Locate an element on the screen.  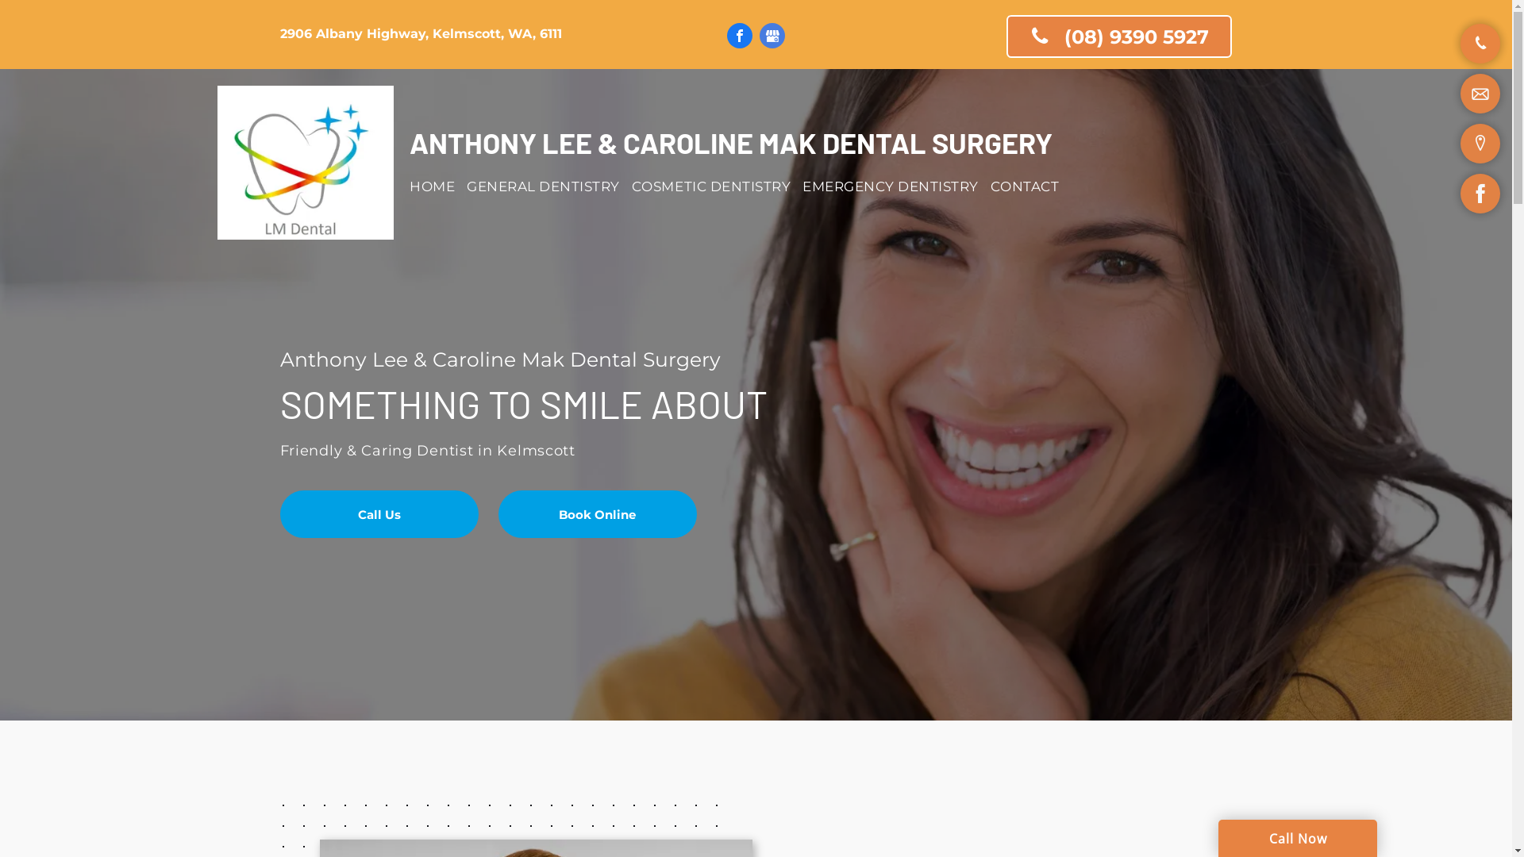
Call Us is located at coordinates (379, 514).